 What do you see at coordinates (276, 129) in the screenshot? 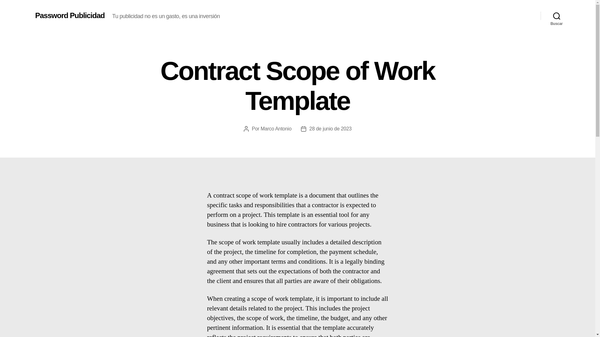
I see `Marco Antonio` at bounding box center [276, 129].